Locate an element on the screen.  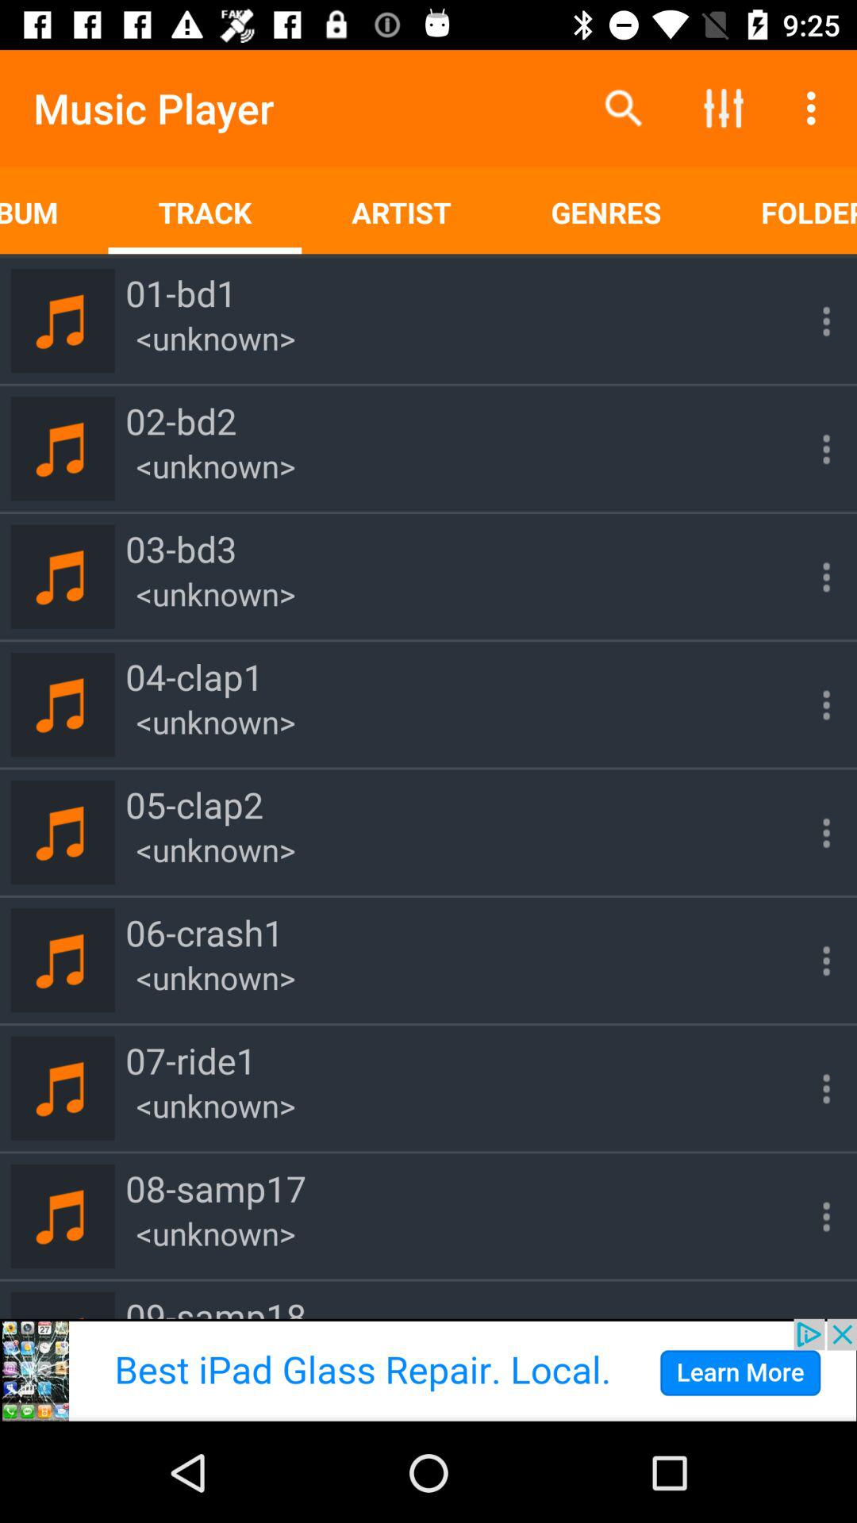
go to genres  is located at coordinates (606, 213).